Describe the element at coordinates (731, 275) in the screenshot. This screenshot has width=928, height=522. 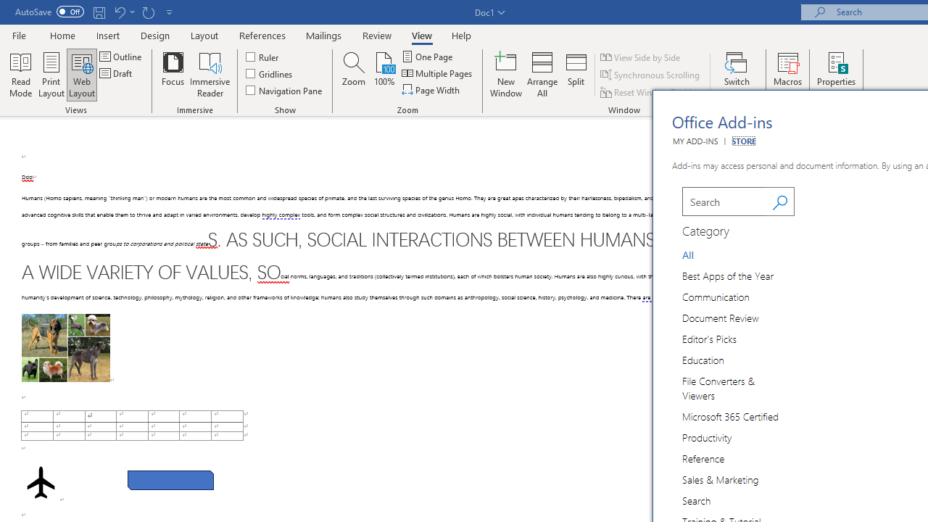
I see `Category Group Best Apps of the Year 2 of 14` at that location.